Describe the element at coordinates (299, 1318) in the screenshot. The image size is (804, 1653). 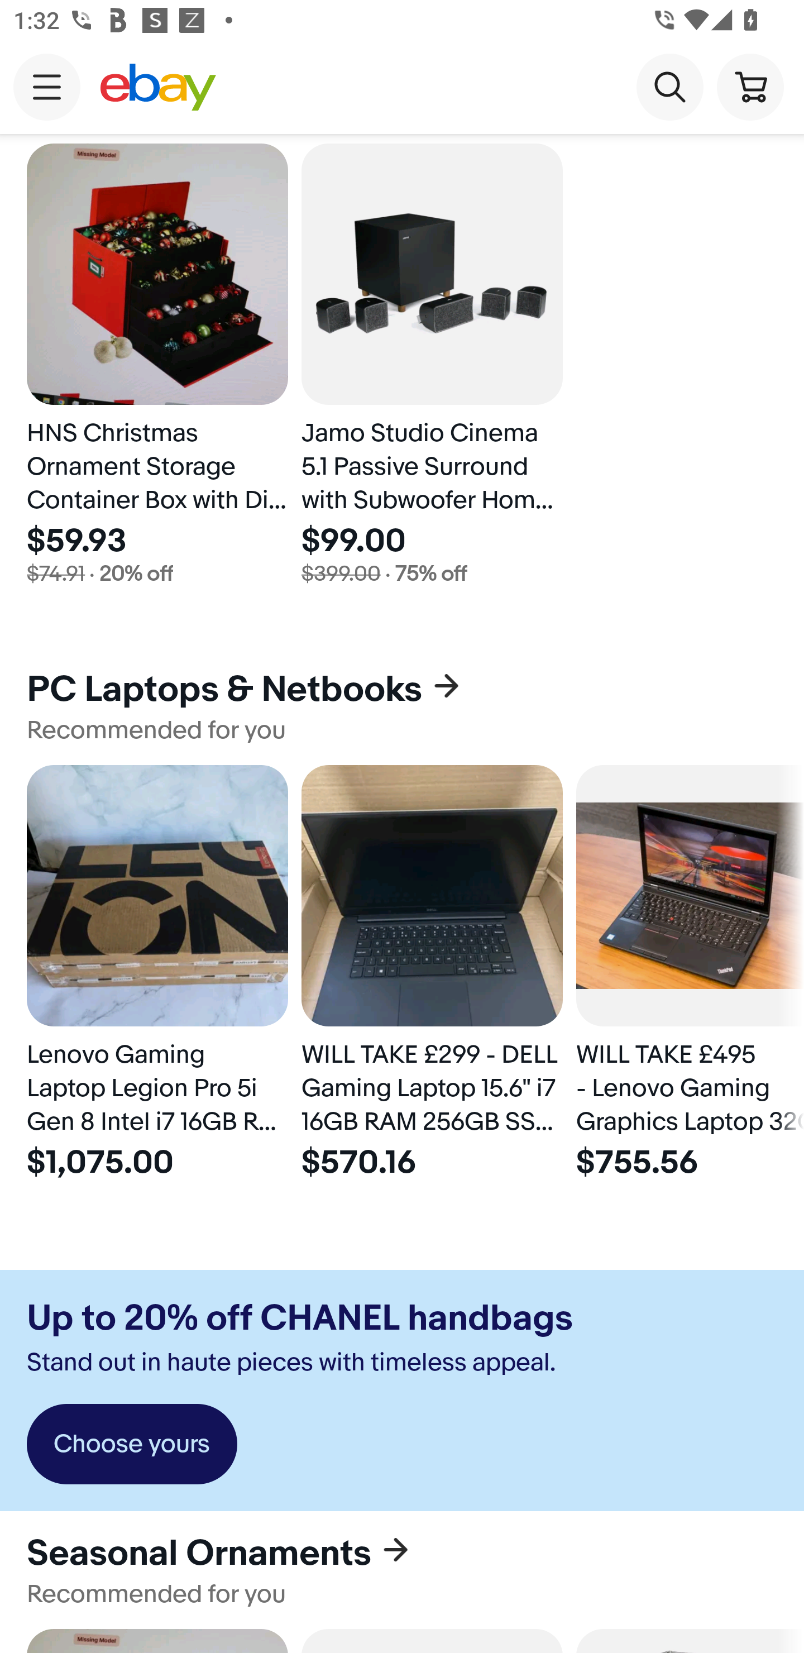
I see `Up to 20% off CHANEL handbags` at that location.